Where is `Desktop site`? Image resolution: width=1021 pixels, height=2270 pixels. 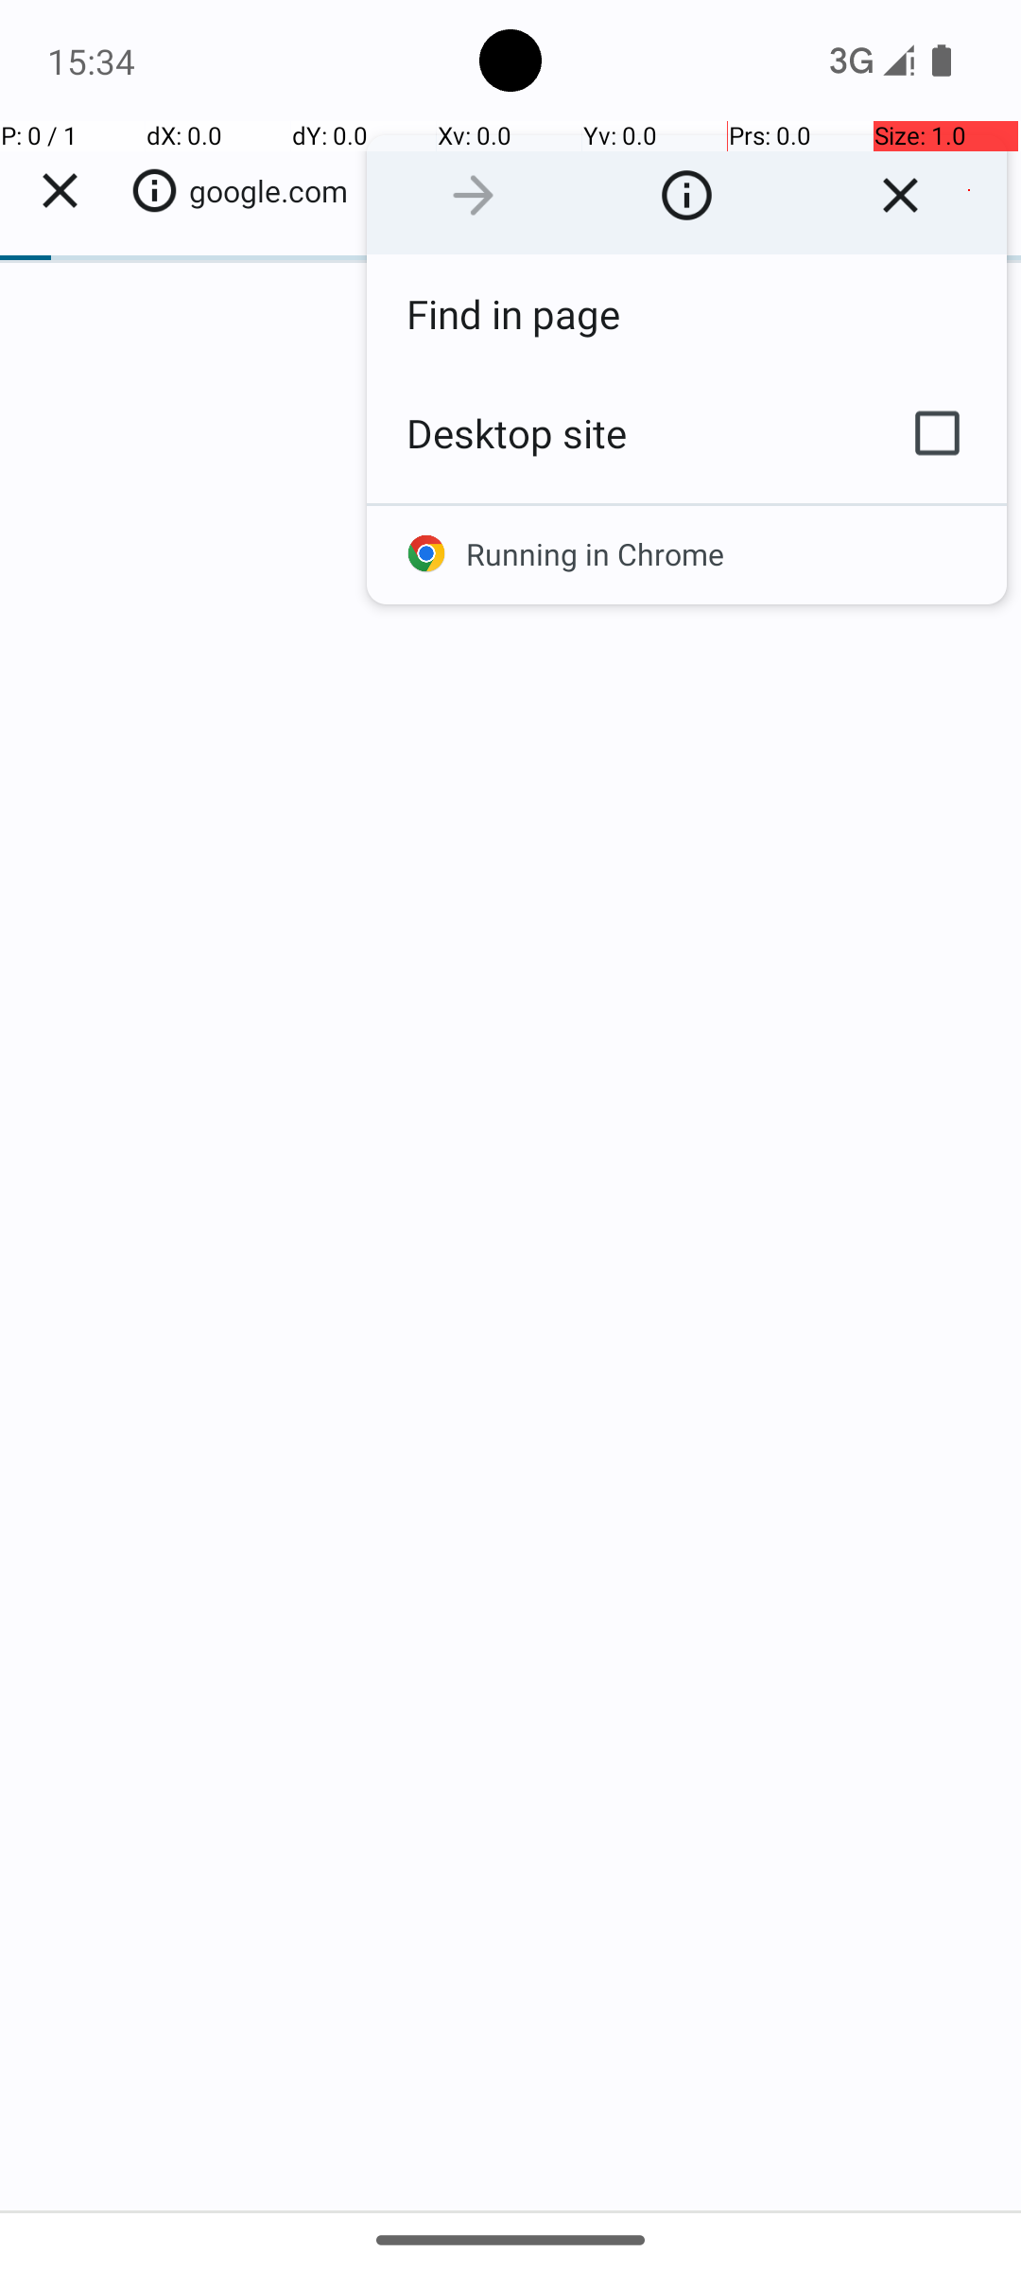
Desktop site is located at coordinates (617, 433).